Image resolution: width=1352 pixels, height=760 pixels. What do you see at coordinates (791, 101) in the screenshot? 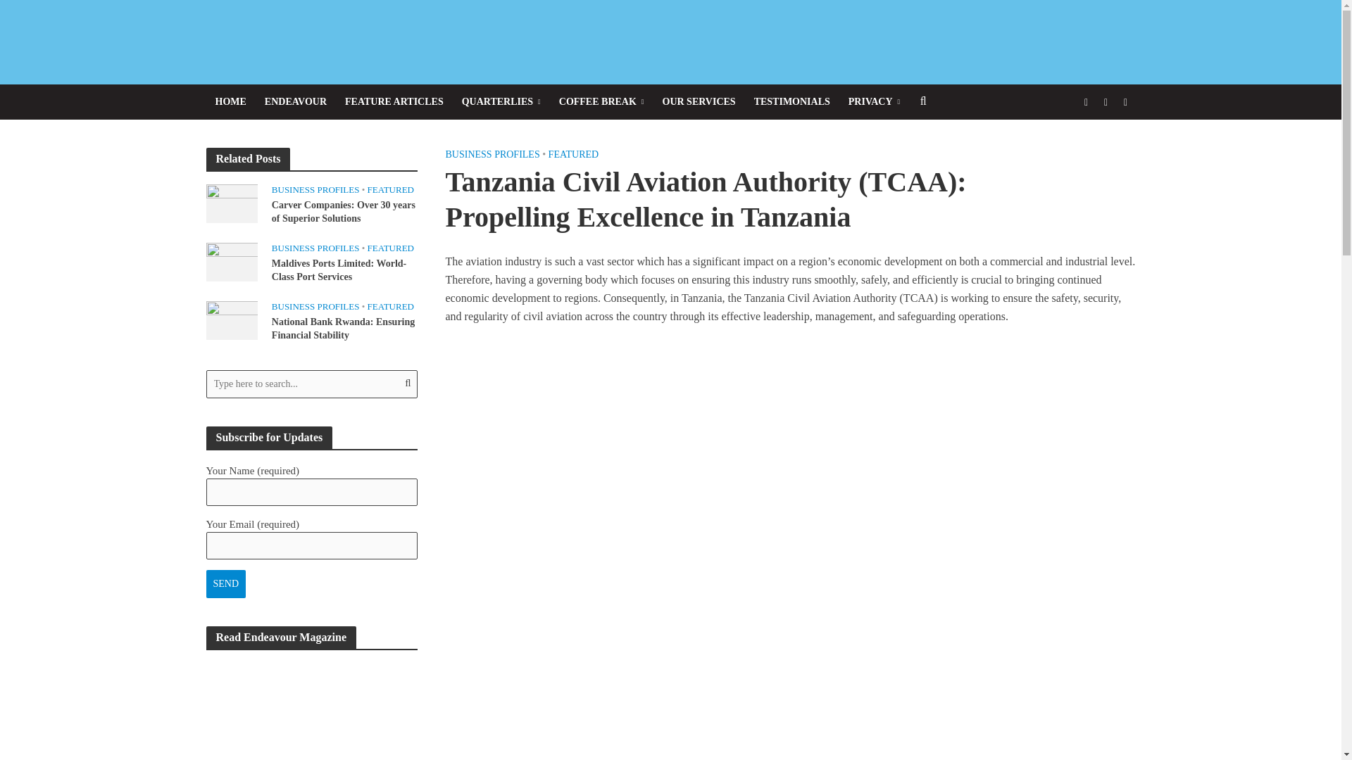
I see `TESTIMONIALS` at bounding box center [791, 101].